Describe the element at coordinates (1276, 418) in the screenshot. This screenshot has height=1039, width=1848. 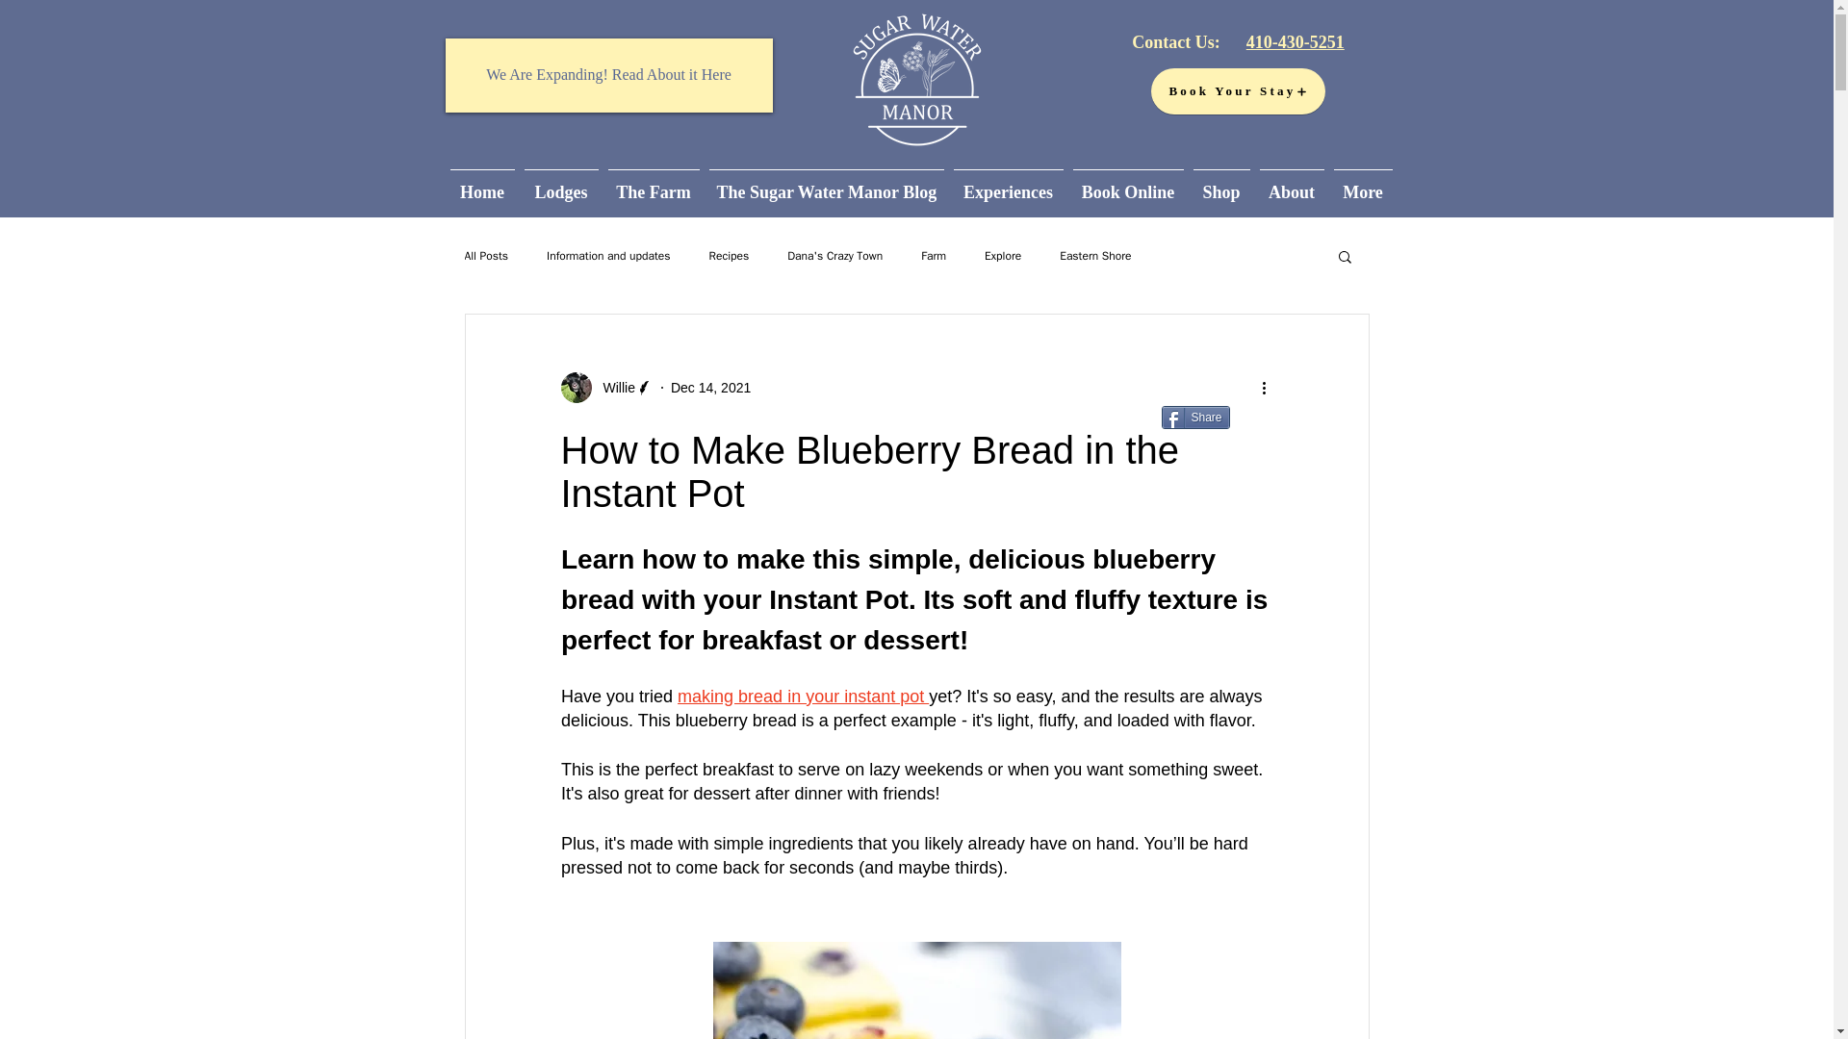
I see `Twitter Tweet` at that location.